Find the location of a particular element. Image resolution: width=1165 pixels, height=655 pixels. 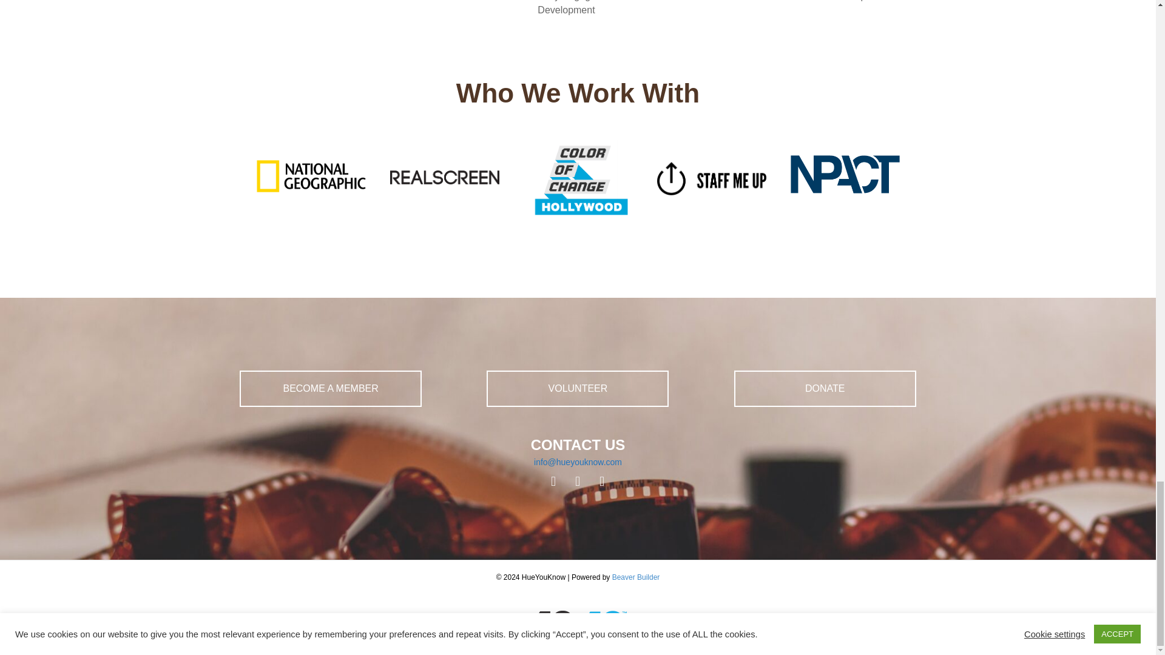

Facebook is located at coordinates (553, 481).